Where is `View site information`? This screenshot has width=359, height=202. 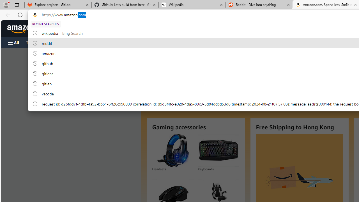
View site information is located at coordinates (35, 15).